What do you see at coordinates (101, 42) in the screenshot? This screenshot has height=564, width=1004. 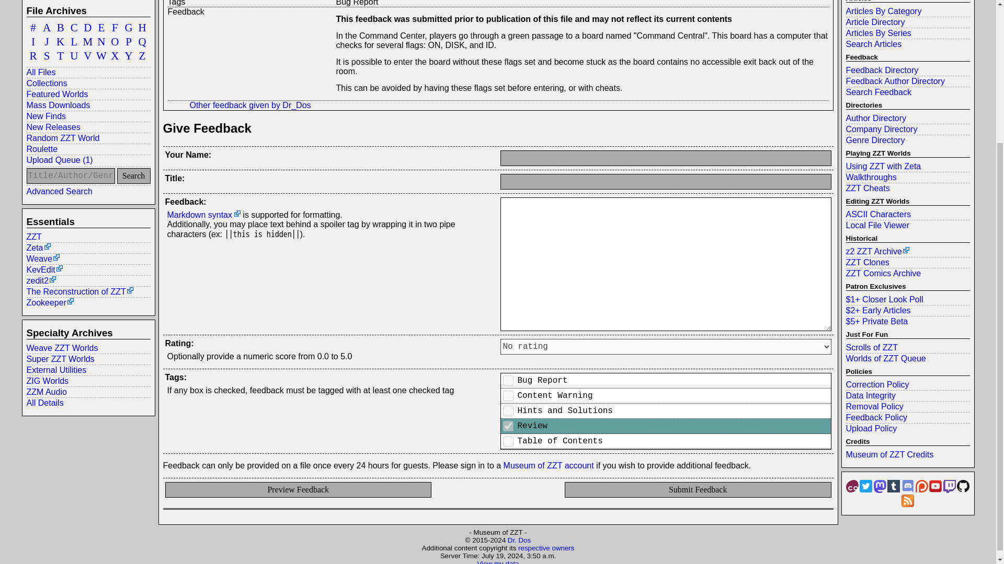 I see `N` at bounding box center [101, 42].